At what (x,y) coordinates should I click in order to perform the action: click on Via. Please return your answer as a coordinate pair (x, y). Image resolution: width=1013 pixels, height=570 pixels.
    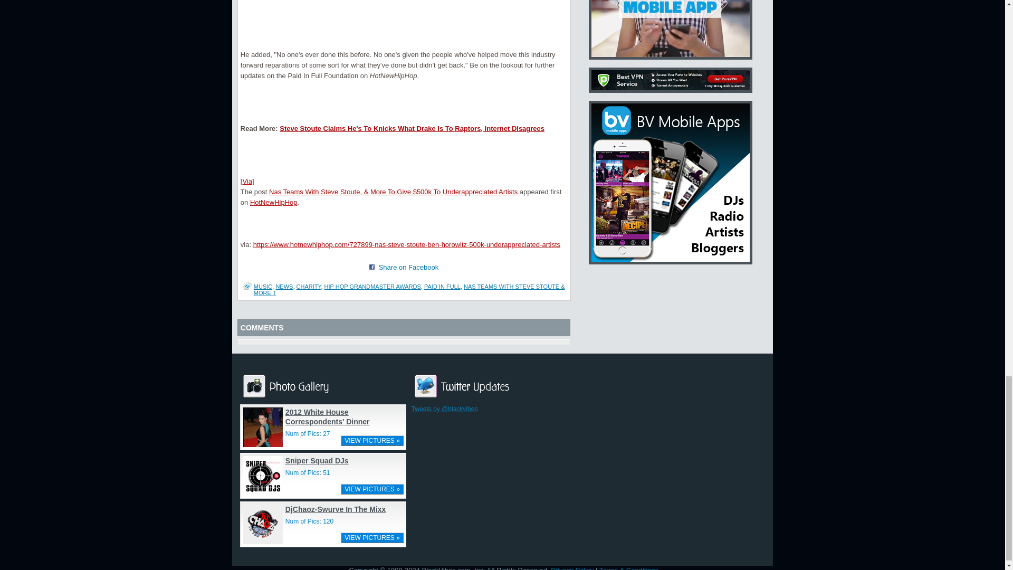
    Looking at the image, I should click on (247, 181).